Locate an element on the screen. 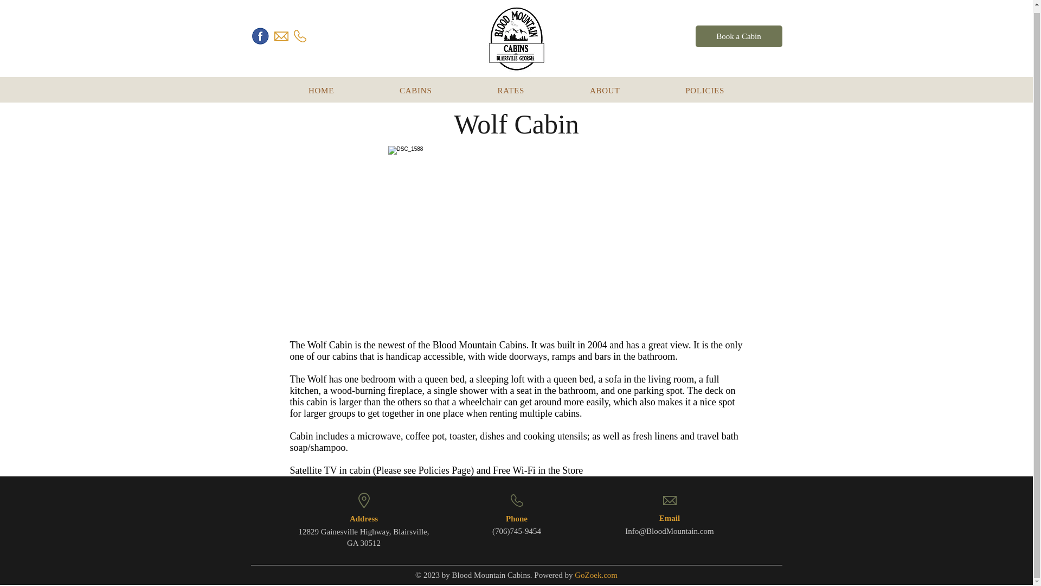 This screenshot has width=1041, height=586. GoZoek.com is located at coordinates (516, 86).